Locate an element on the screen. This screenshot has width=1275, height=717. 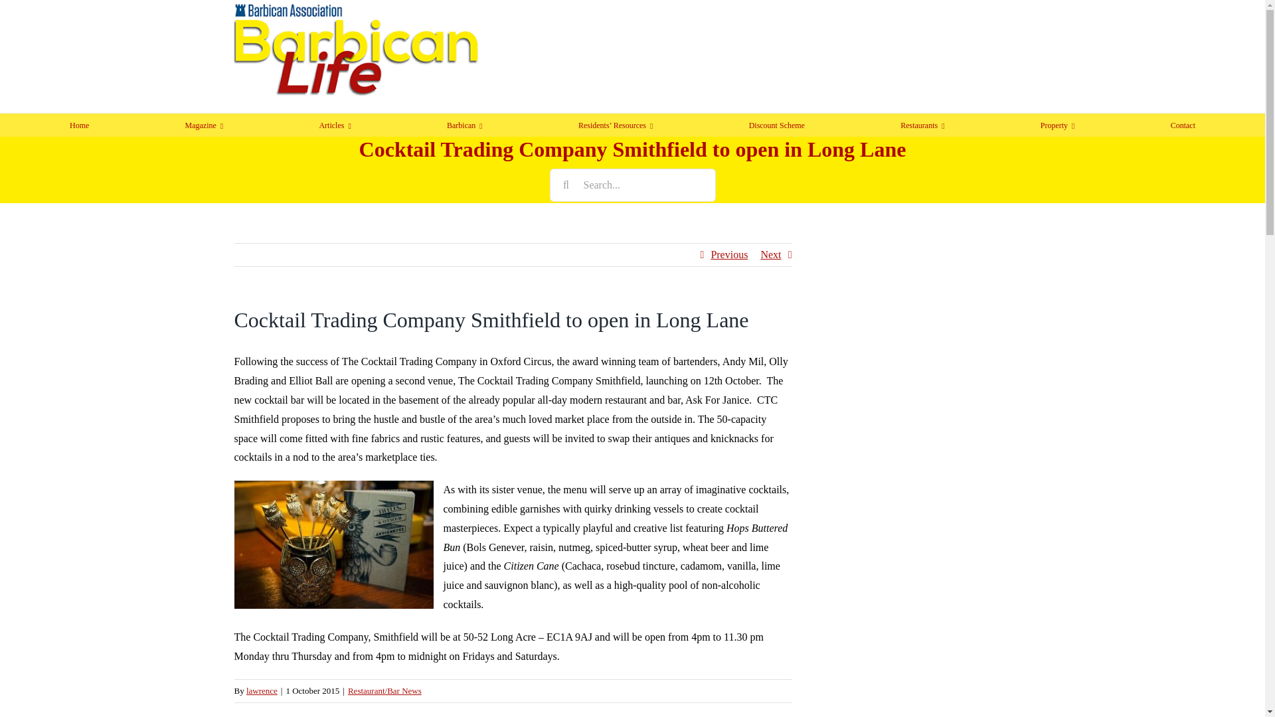
Posts by lawrence is located at coordinates (262, 690).